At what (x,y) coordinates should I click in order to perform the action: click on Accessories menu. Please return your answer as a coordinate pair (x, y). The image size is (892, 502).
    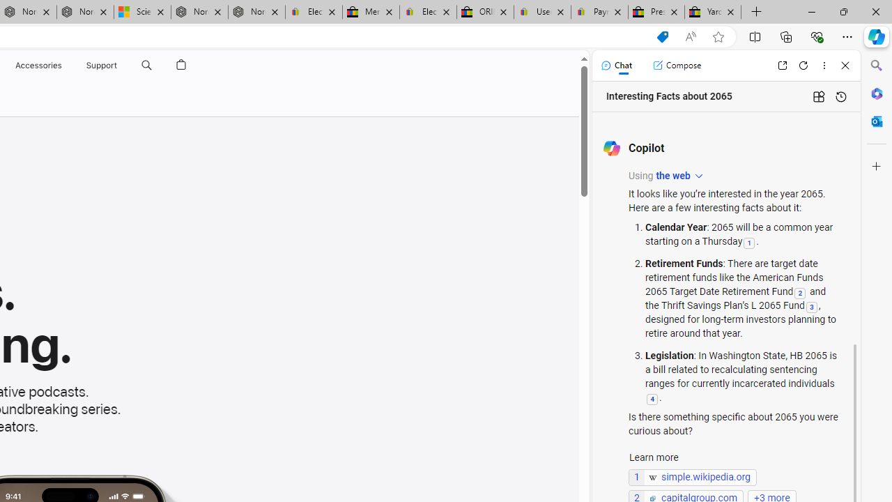
    Looking at the image, I should click on (64, 66).